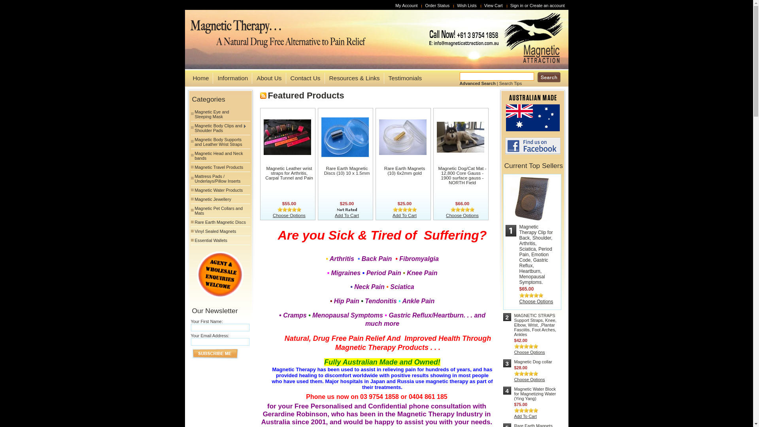  Describe the element at coordinates (438, 6) in the screenshot. I see `Order Status` at that location.